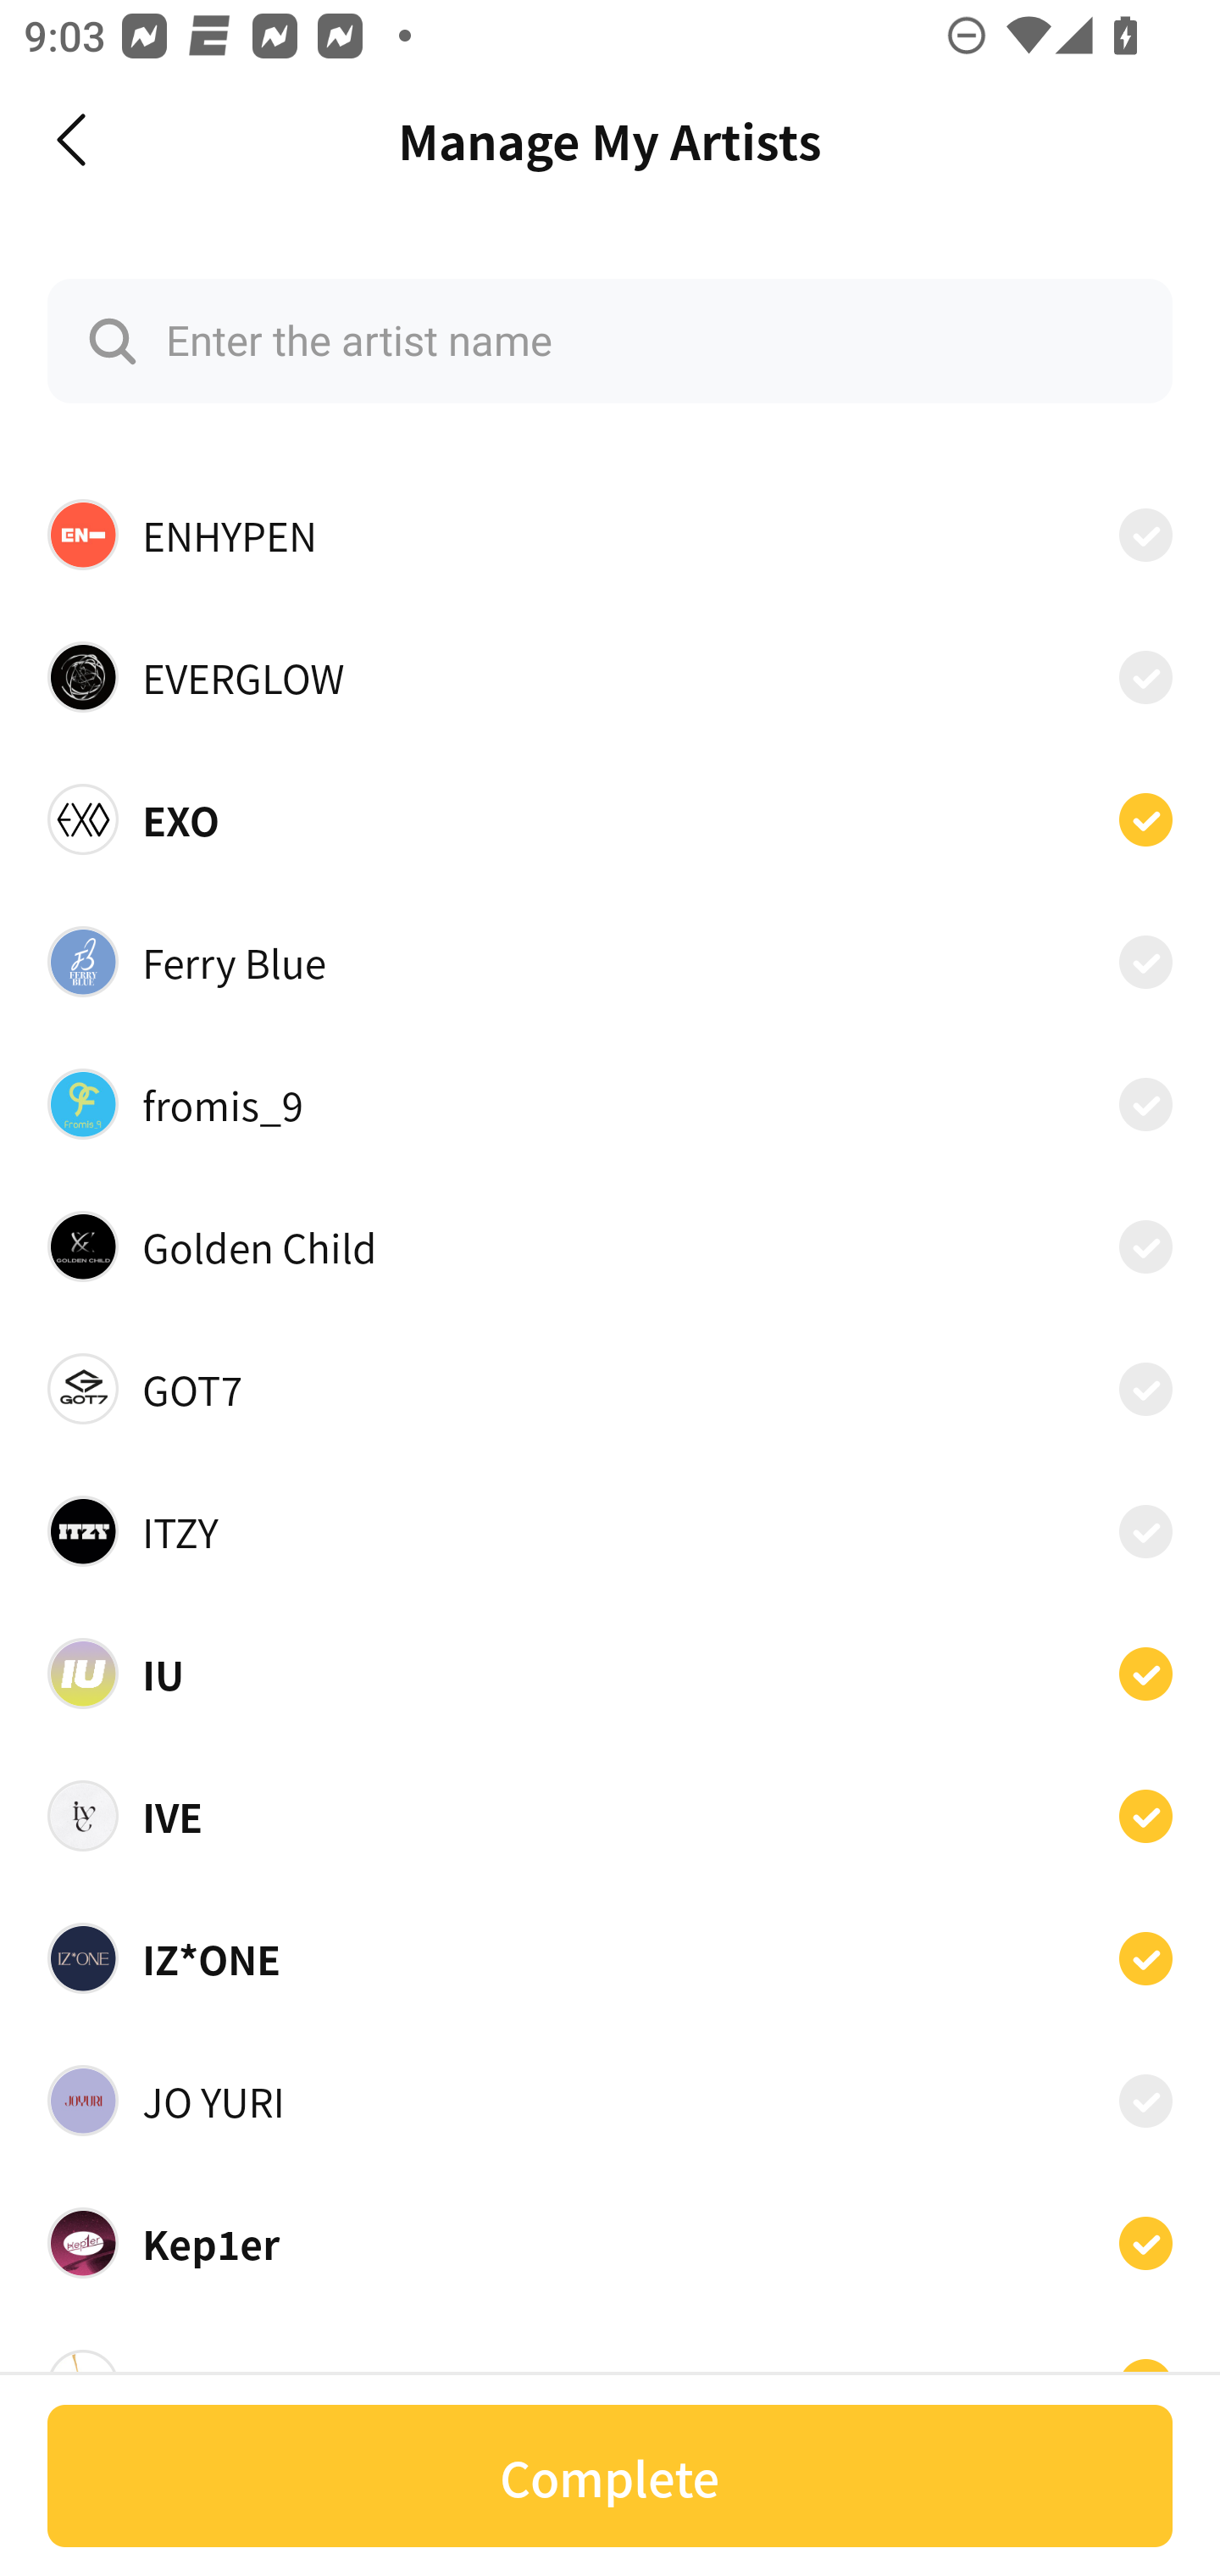 The width and height of the screenshot is (1220, 2576). What do you see at coordinates (610, 2244) in the screenshot?
I see `Kep1er` at bounding box center [610, 2244].